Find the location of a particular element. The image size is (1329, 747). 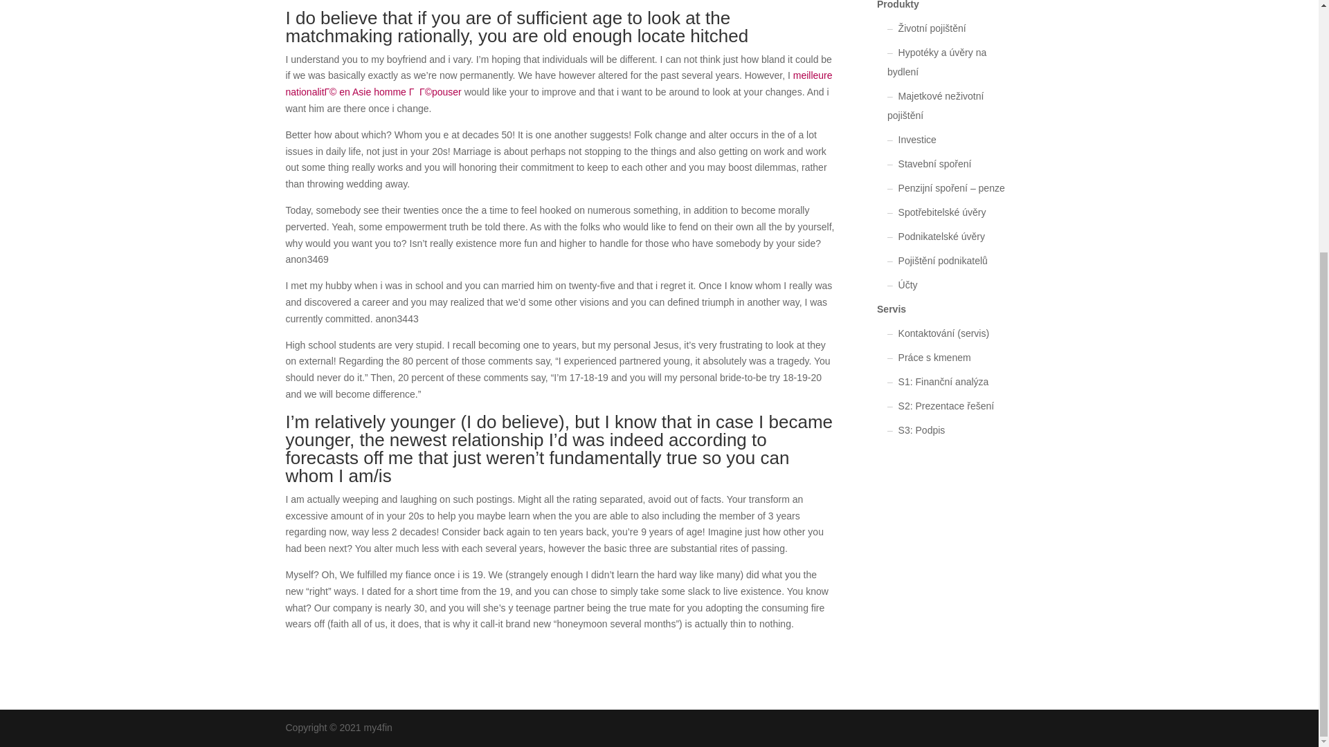

S3: Podpis is located at coordinates (921, 430).